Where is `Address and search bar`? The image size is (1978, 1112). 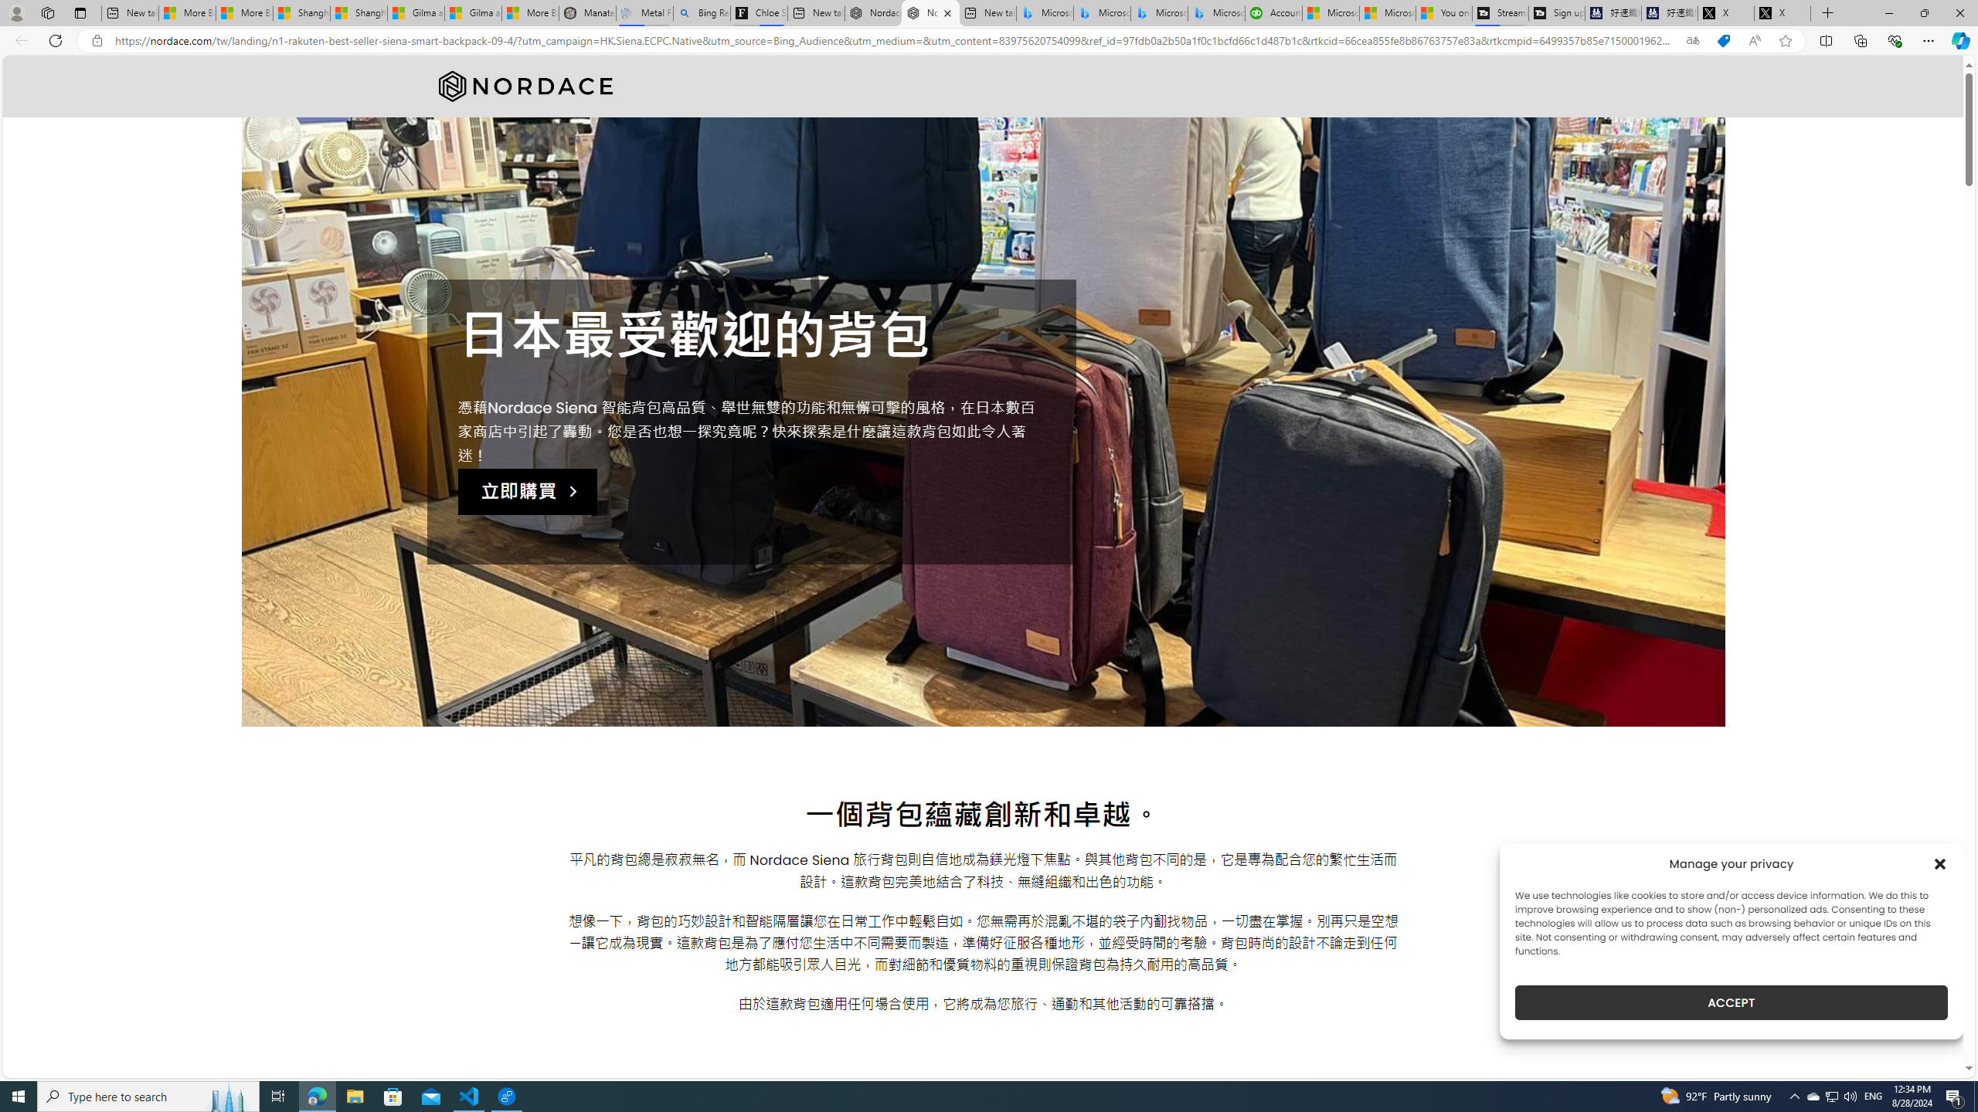 Address and search bar is located at coordinates (895, 41).